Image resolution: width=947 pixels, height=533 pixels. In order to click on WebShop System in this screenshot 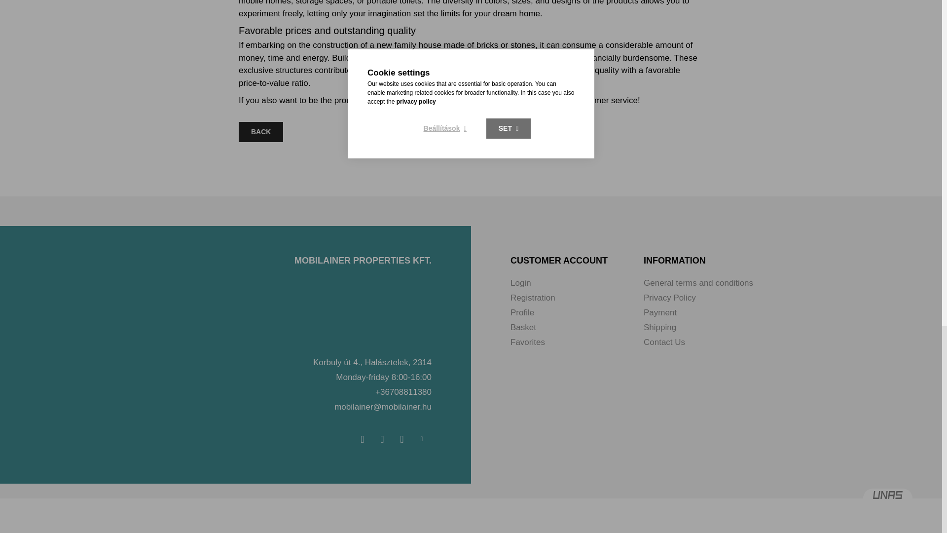, I will do `click(888, 495)`.